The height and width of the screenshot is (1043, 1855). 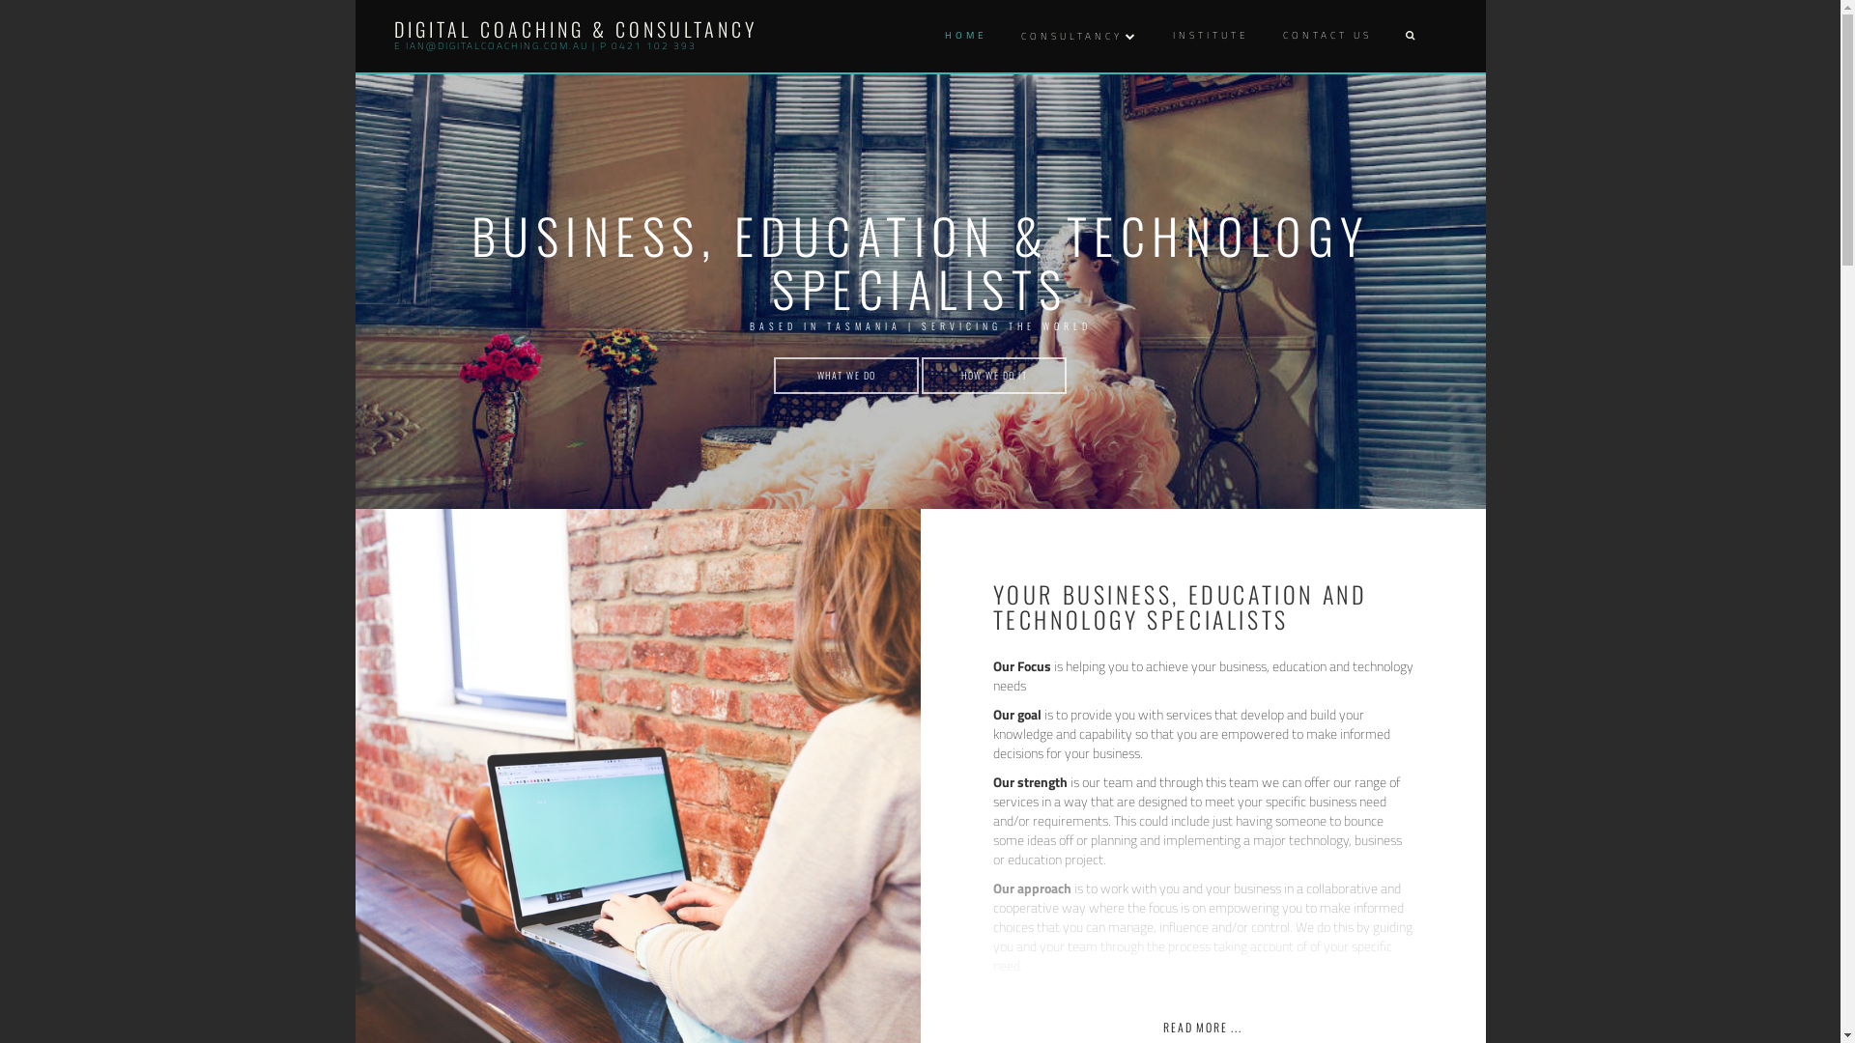 What do you see at coordinates (576, 29) in the screenshot?
I see `DIGITAL COACHING & CONSULTANCY` at bounding box center [576, 29].